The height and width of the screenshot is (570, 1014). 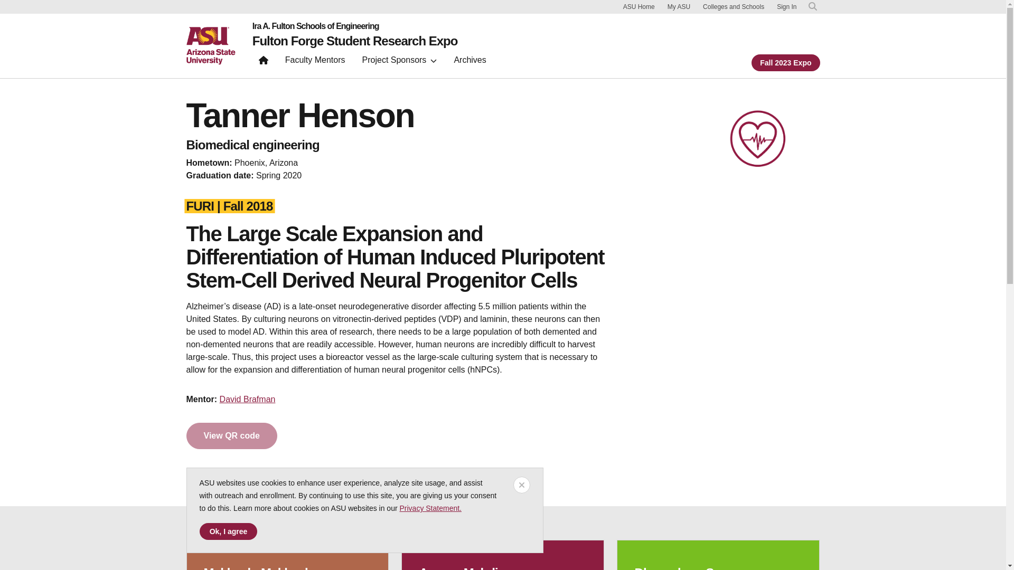 What do you see at coordinates (315, 62) in the screenshot?
I see `Faculty Mentors` at bounding box center [315, 62].